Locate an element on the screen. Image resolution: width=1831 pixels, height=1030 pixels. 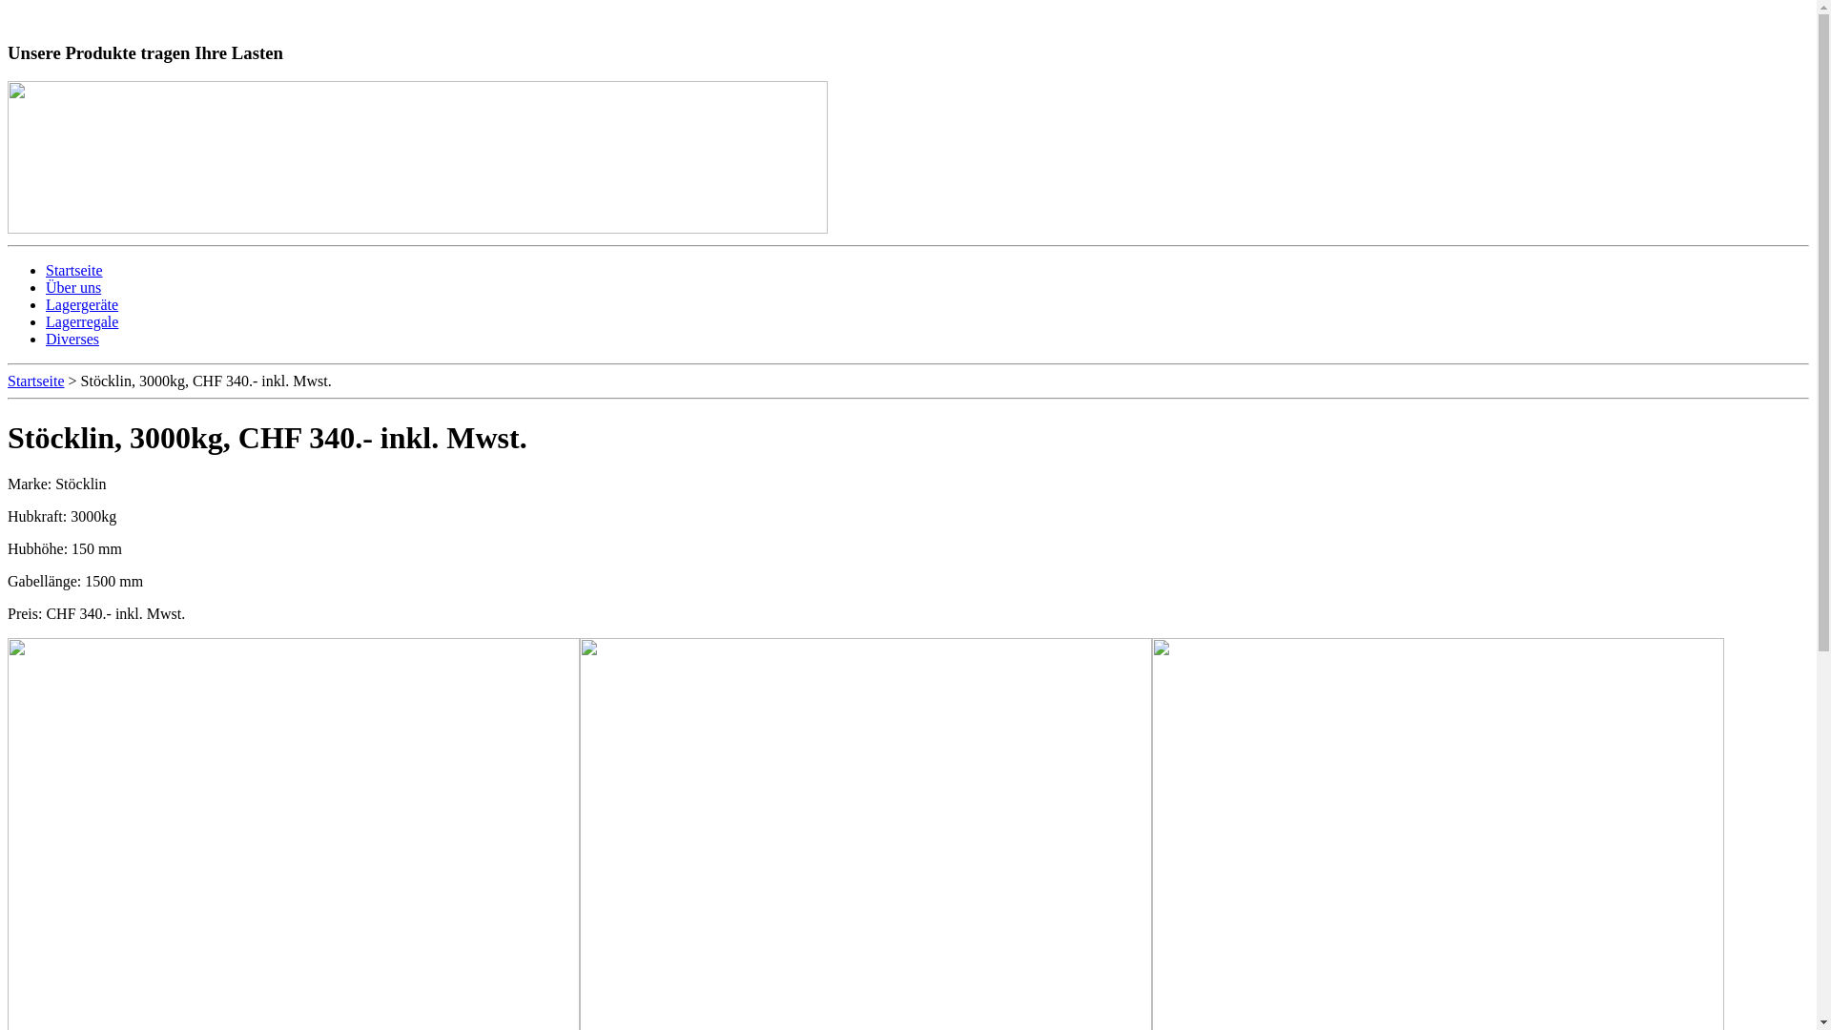
Lagerregale is located at coordinates (82, 322).